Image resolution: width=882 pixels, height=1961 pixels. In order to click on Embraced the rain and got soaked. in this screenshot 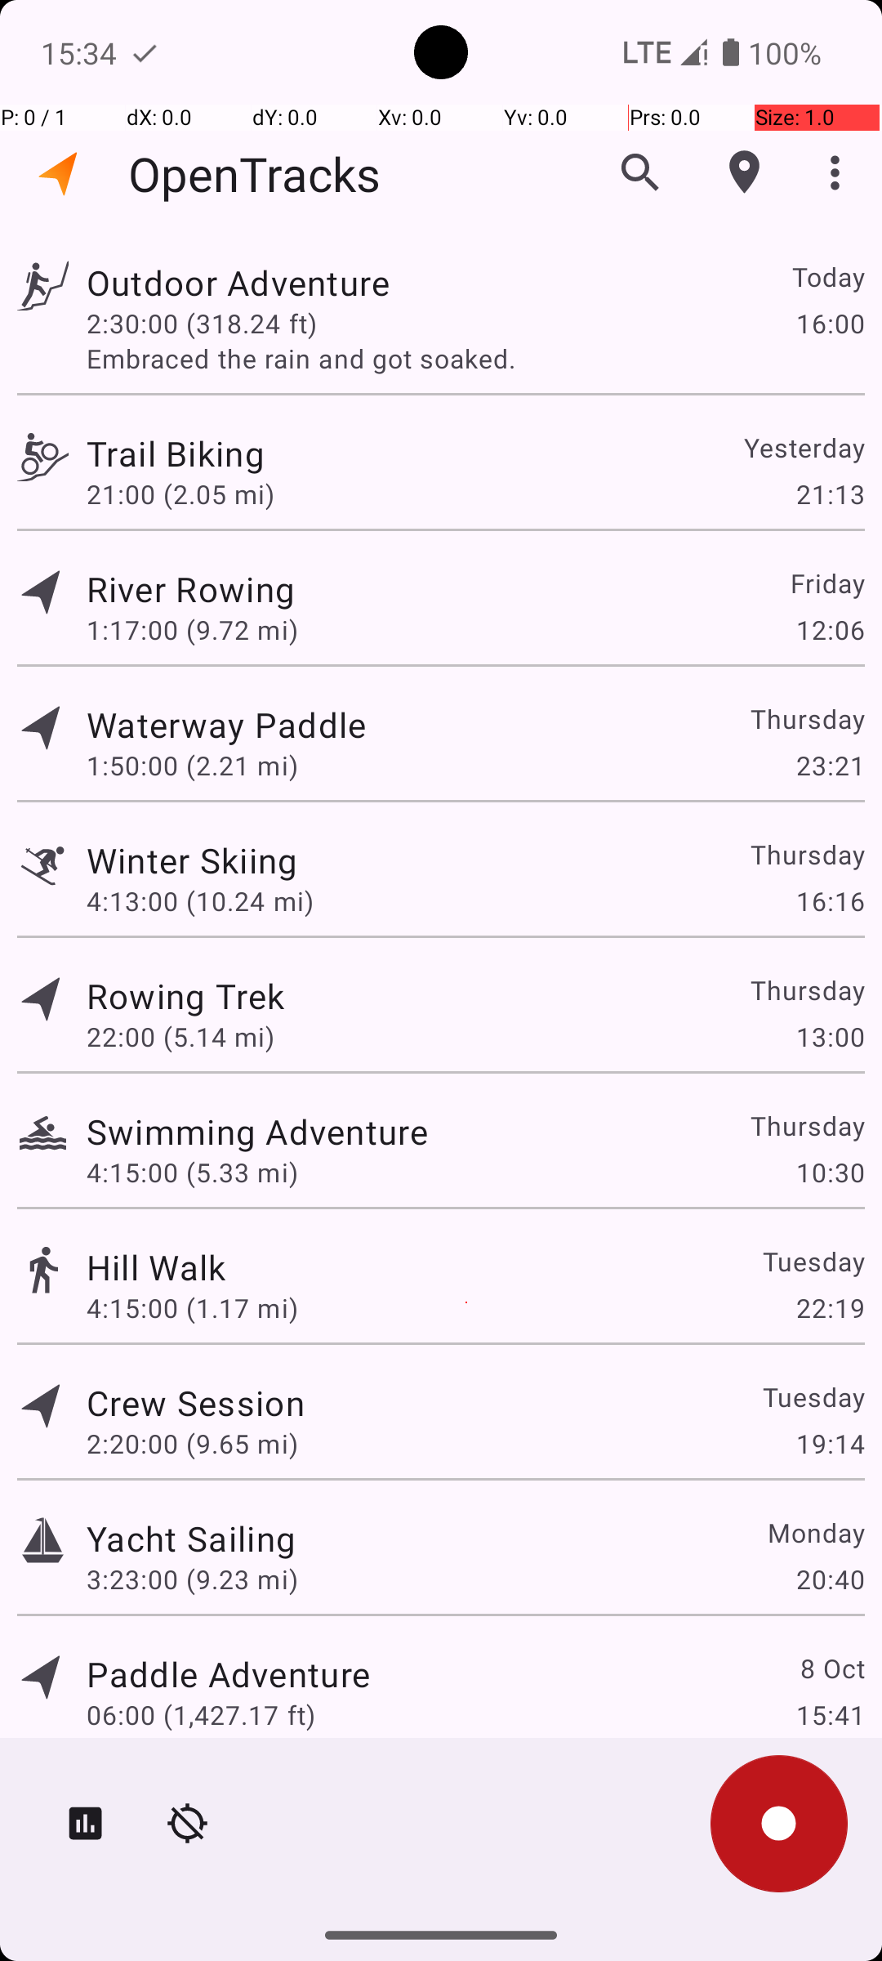, I will do `click(475, 358)`.